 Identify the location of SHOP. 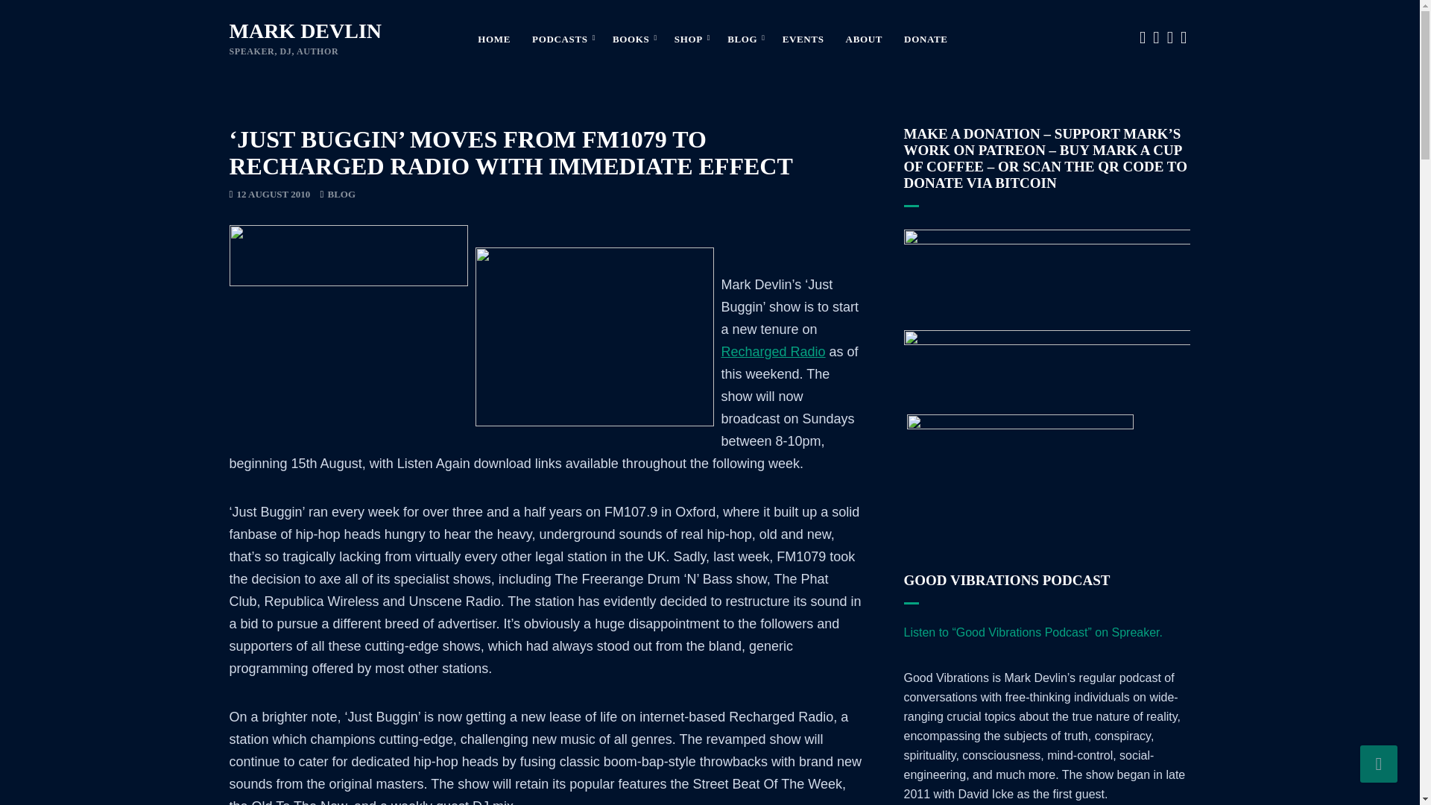
(689, 40).